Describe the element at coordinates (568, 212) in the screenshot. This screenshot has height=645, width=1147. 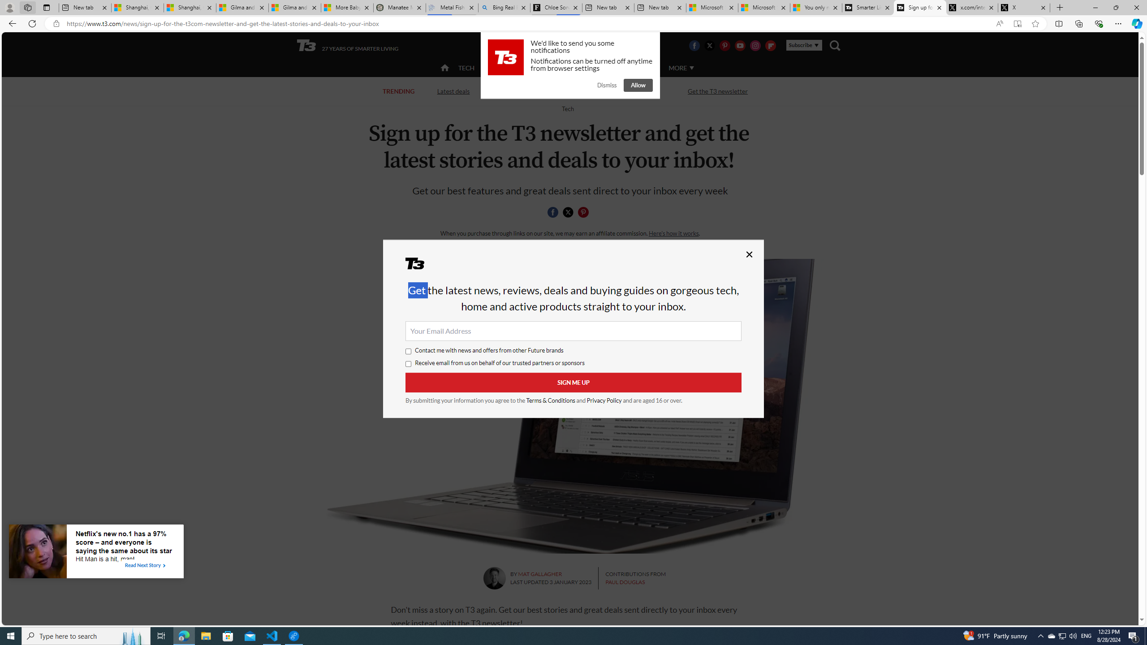
I see `Share this page on Twitter` at that location.